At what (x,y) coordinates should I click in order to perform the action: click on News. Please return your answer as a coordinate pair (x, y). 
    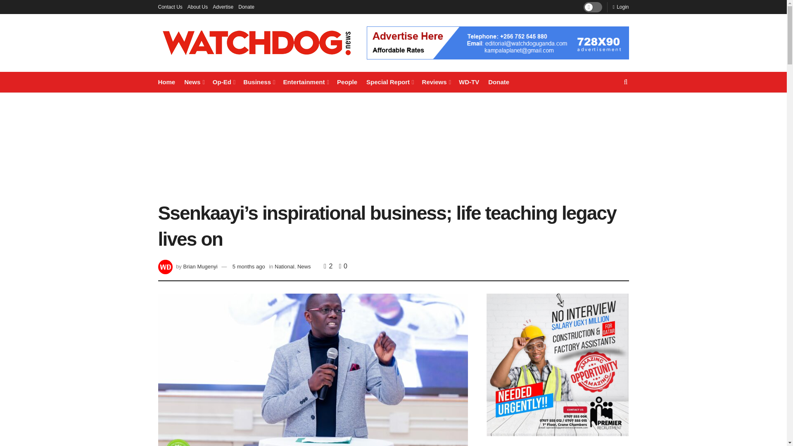
    Looking at the image, I should click on (194, 82).